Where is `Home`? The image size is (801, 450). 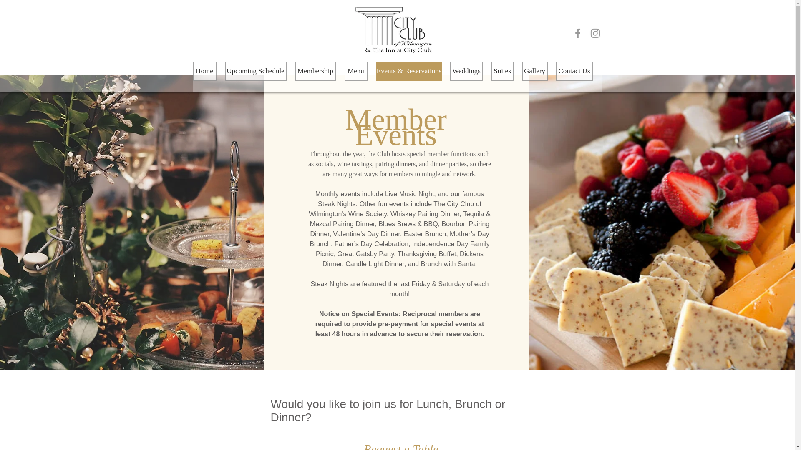
Home is located at coordinates (204, 71).